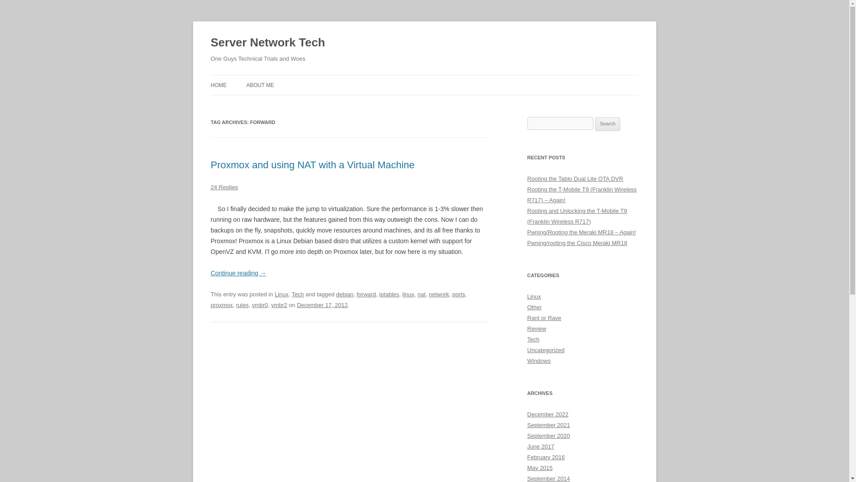 This screenshot has height=482, width=856. Describe the element at coordinates (539, 361) in the screenshot. I see `Windows` at that location.